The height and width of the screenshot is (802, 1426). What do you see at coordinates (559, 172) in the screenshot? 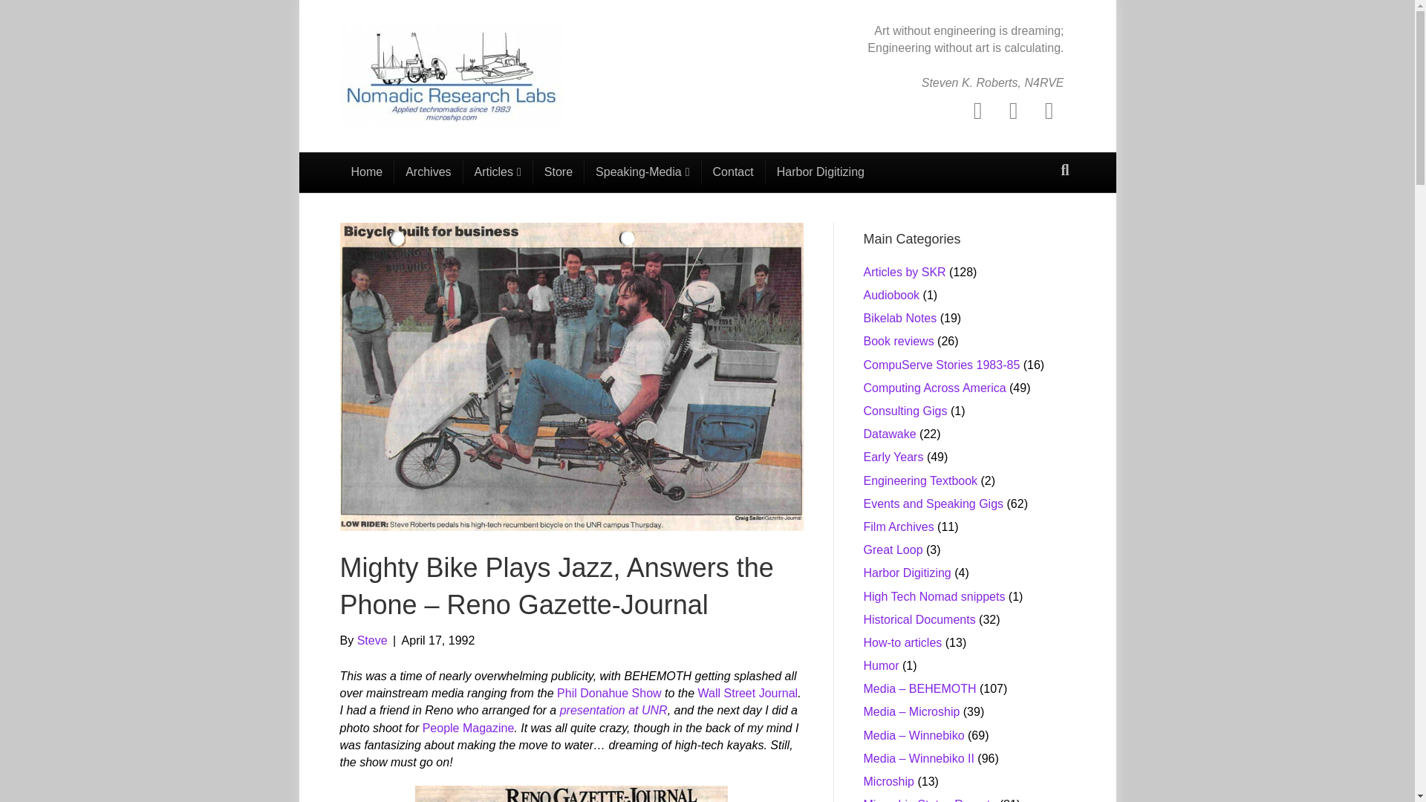
I see `Store` at bounding box center [559, 172].